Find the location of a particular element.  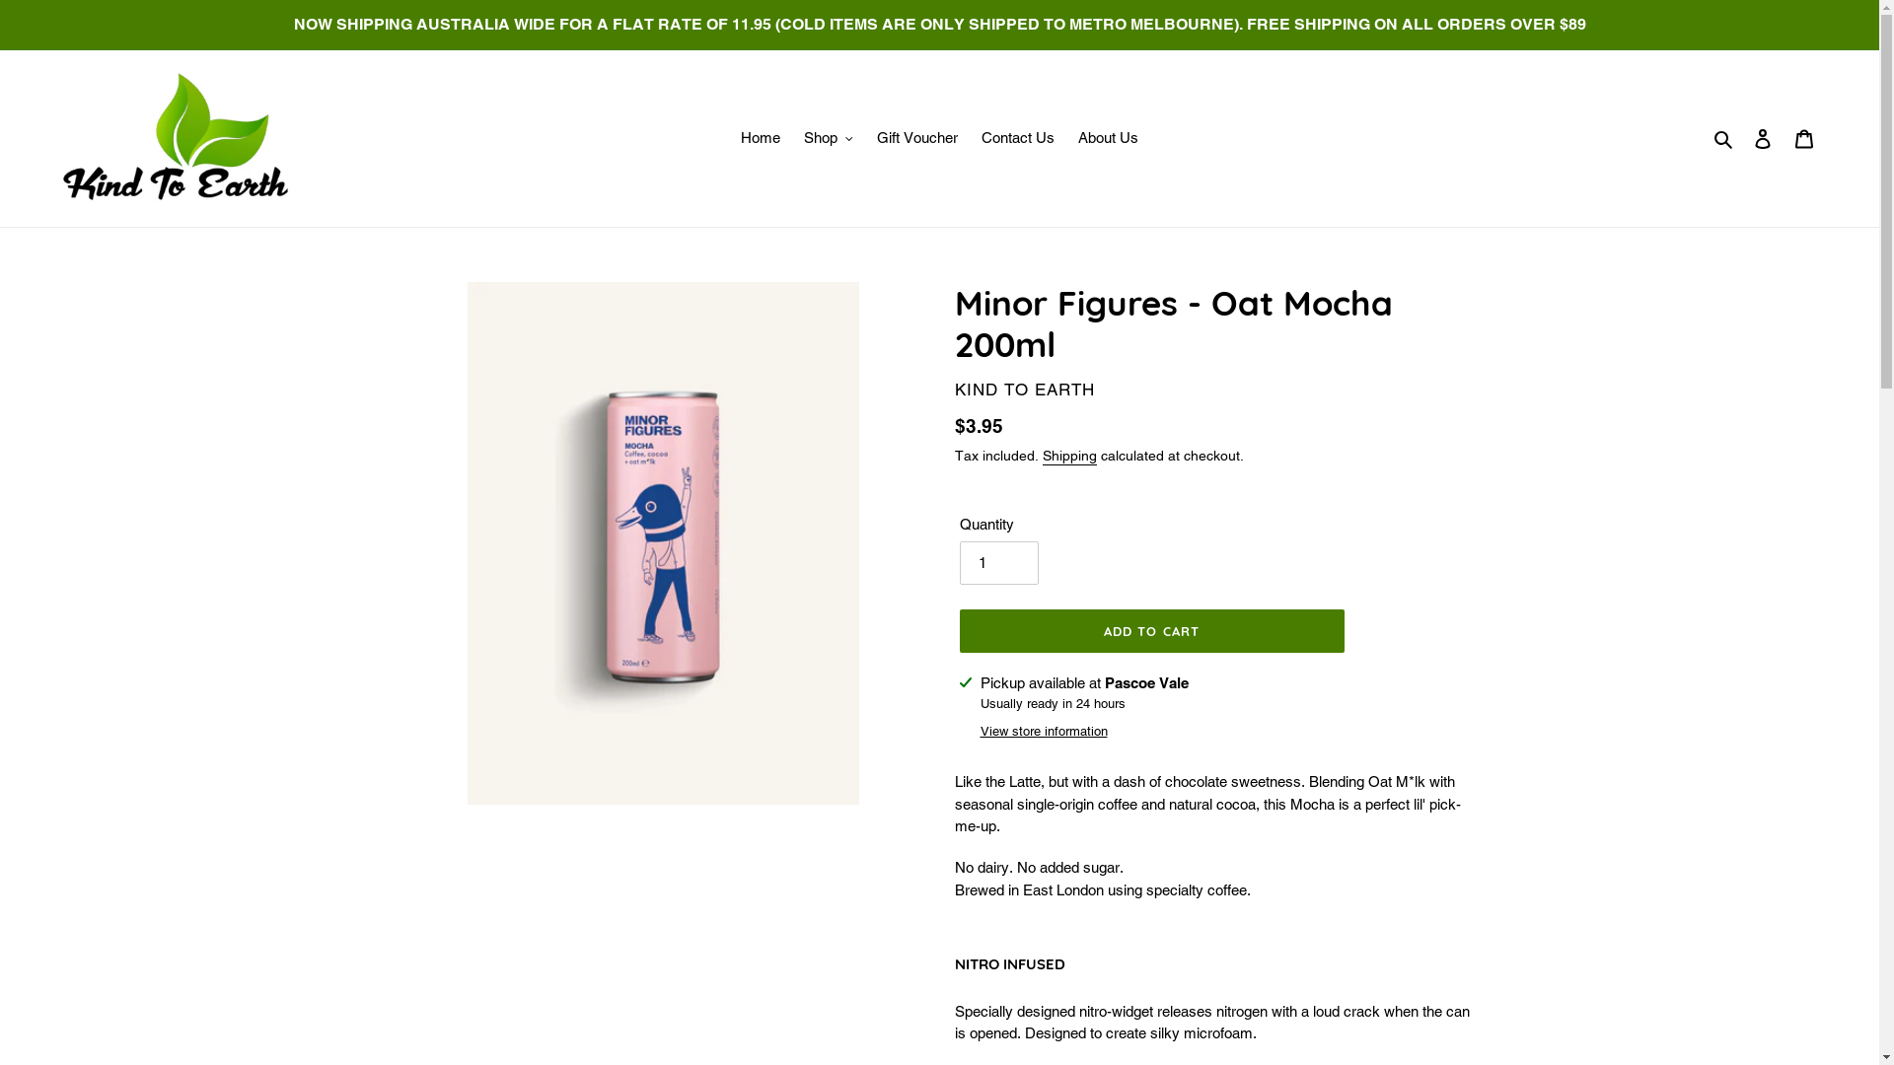

Contact Us is located at coordinates (1018, 138).